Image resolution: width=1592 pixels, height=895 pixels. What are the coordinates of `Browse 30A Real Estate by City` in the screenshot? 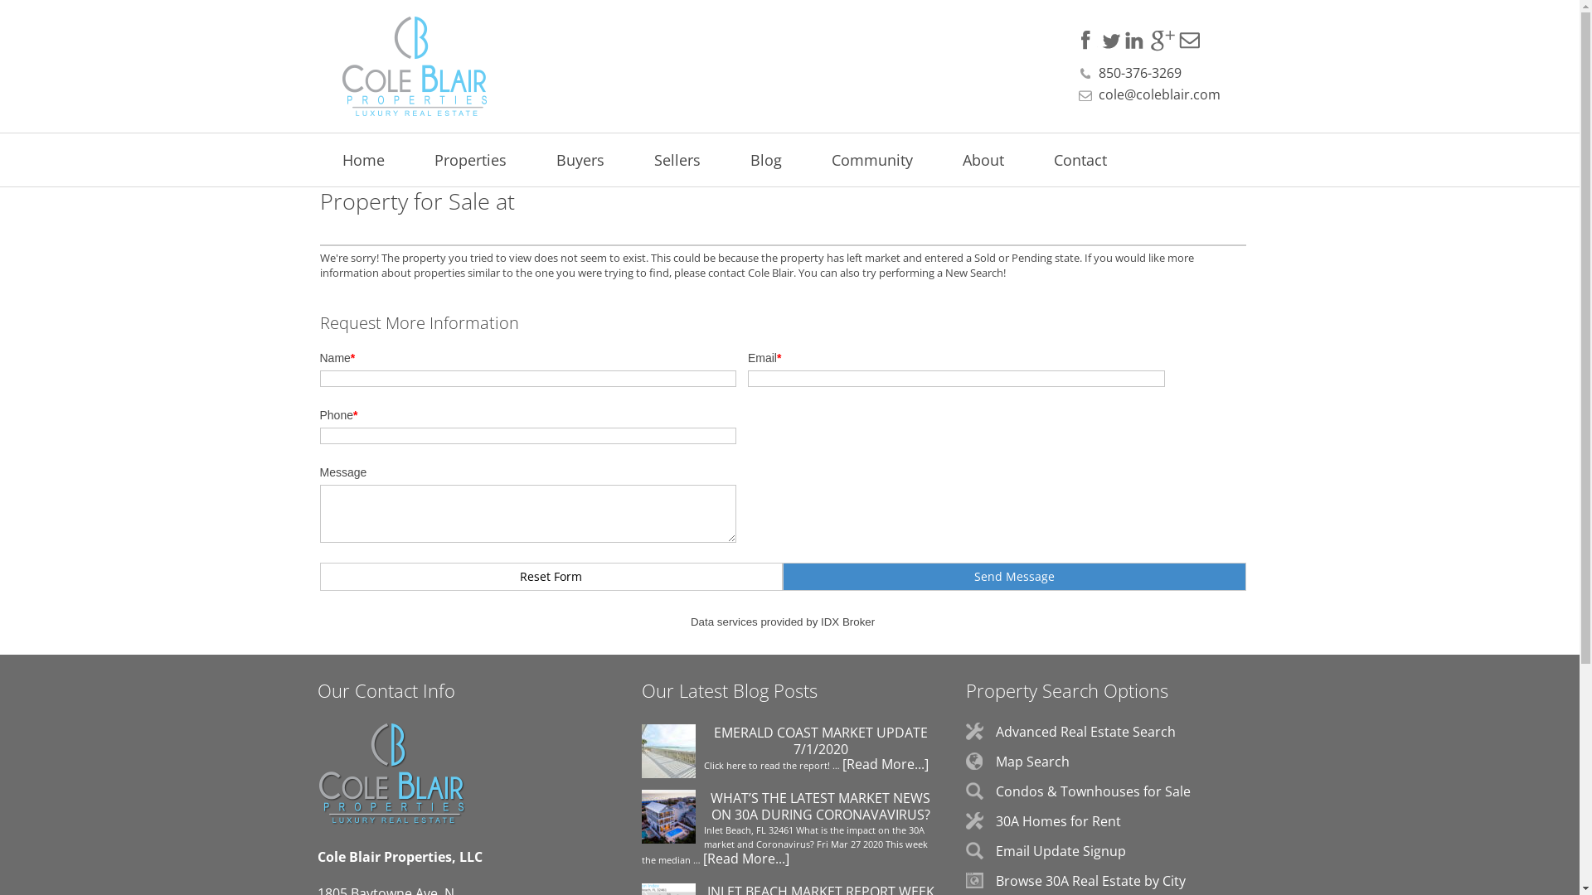 It's located at (1091, 881).